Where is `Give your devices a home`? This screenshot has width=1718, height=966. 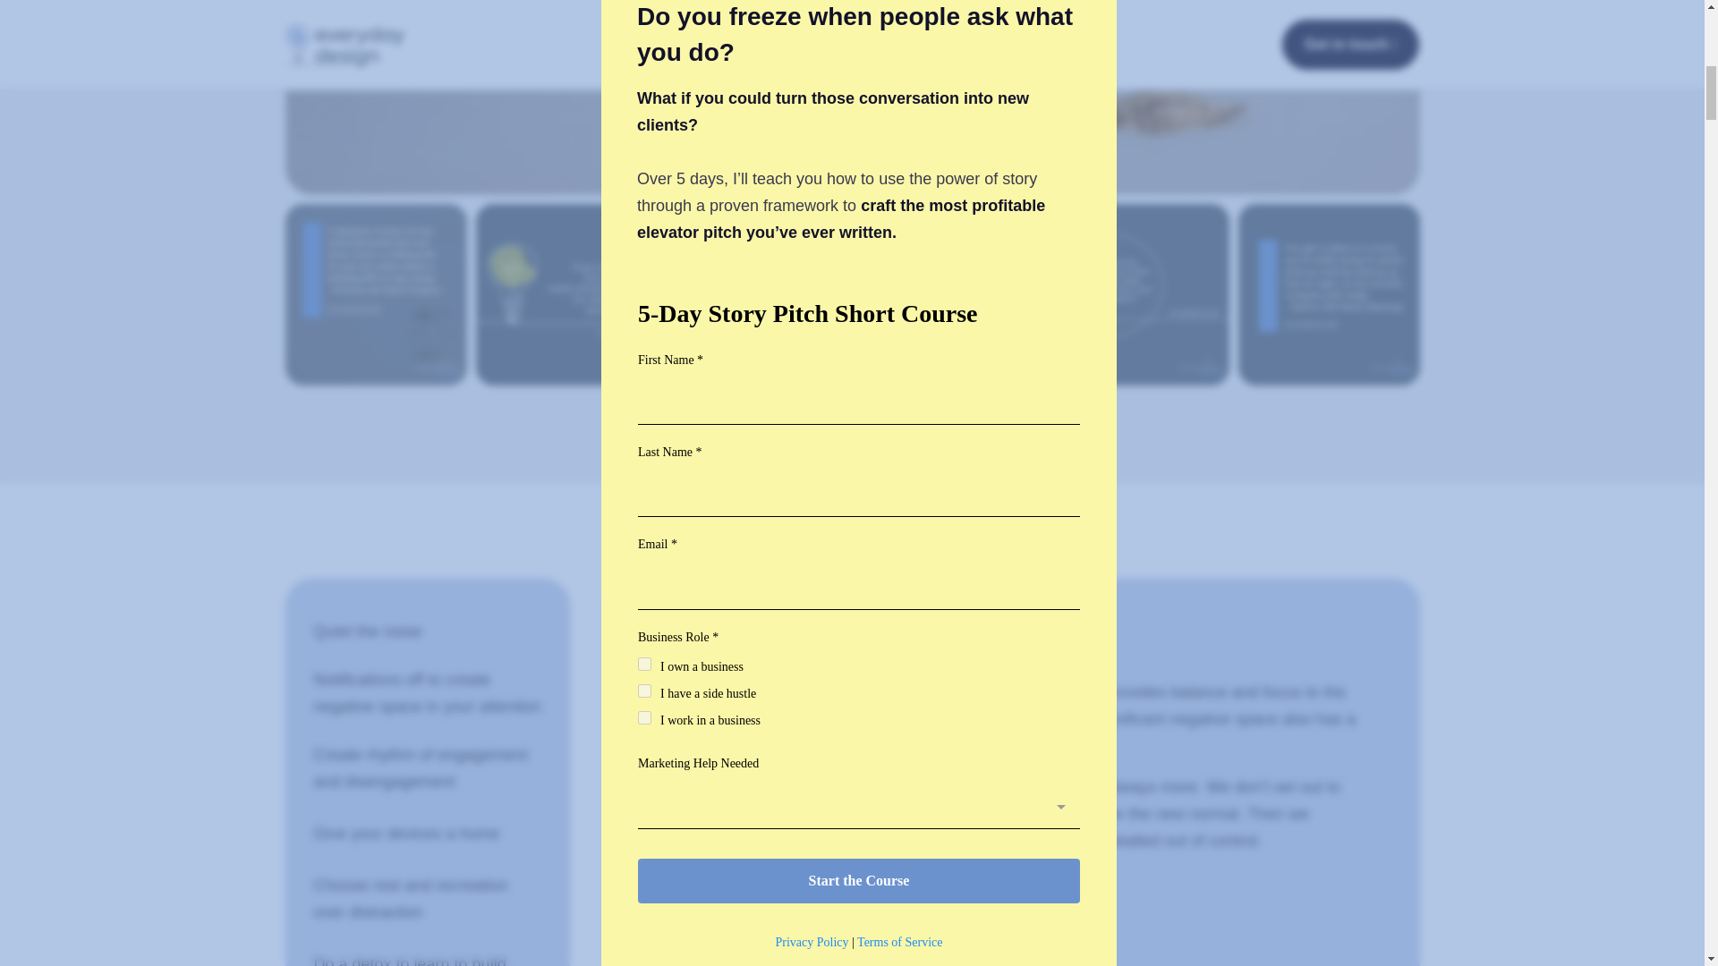
Give your devices a home is located at coordinates (427, 834).